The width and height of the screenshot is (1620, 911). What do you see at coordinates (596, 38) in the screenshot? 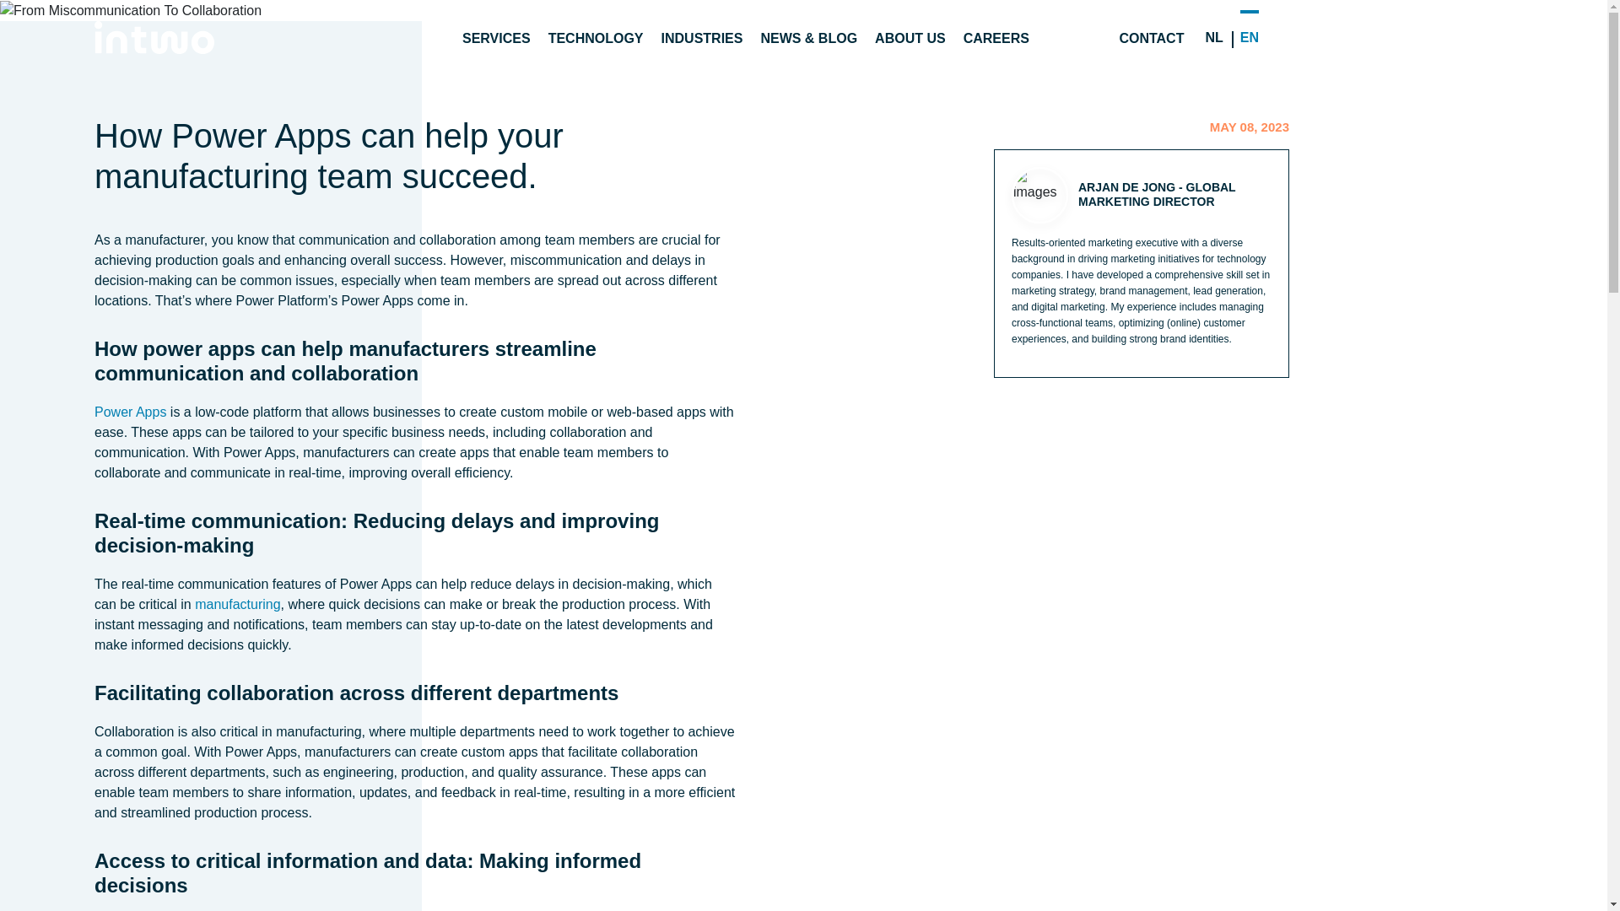
I see `TECHNOLOGY` at bounding box center [596, 38].